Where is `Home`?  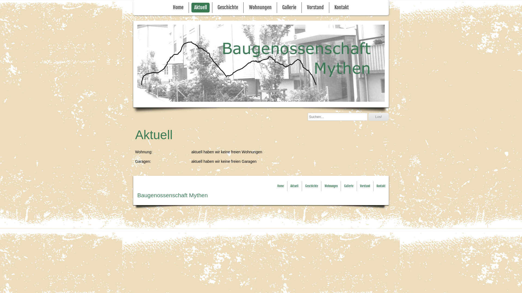
Home is located at coordinates (281, 186).